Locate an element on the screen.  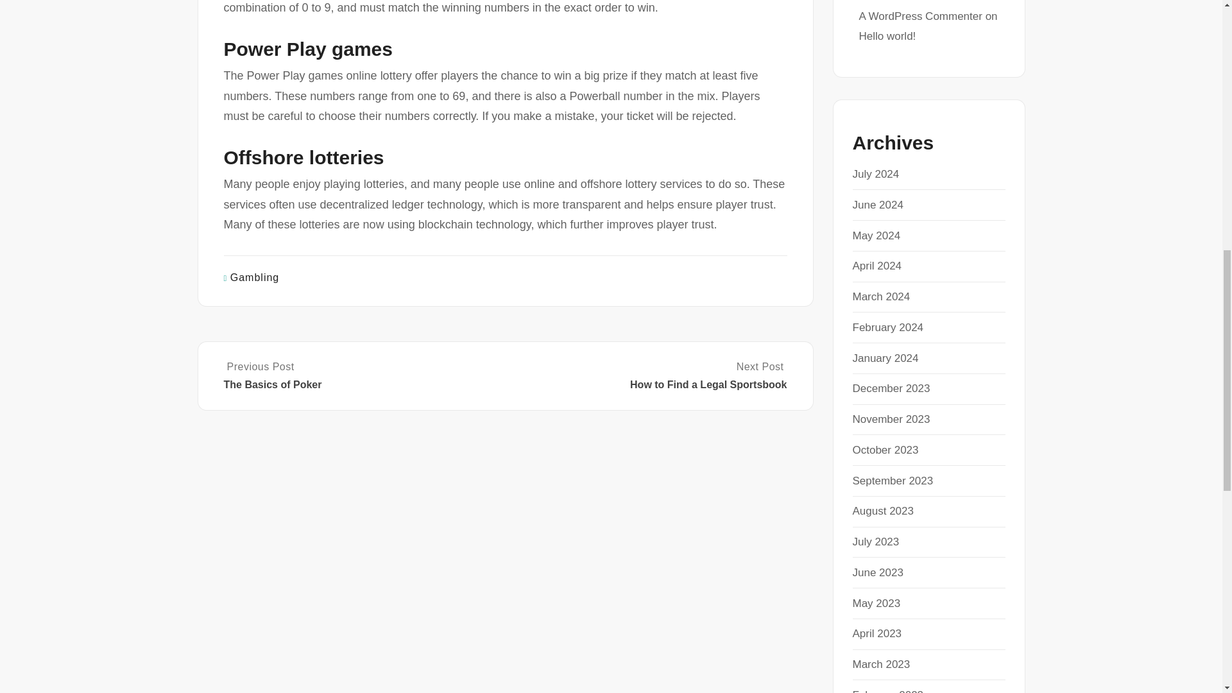
April 2023 is located at coordinates (877, 633).